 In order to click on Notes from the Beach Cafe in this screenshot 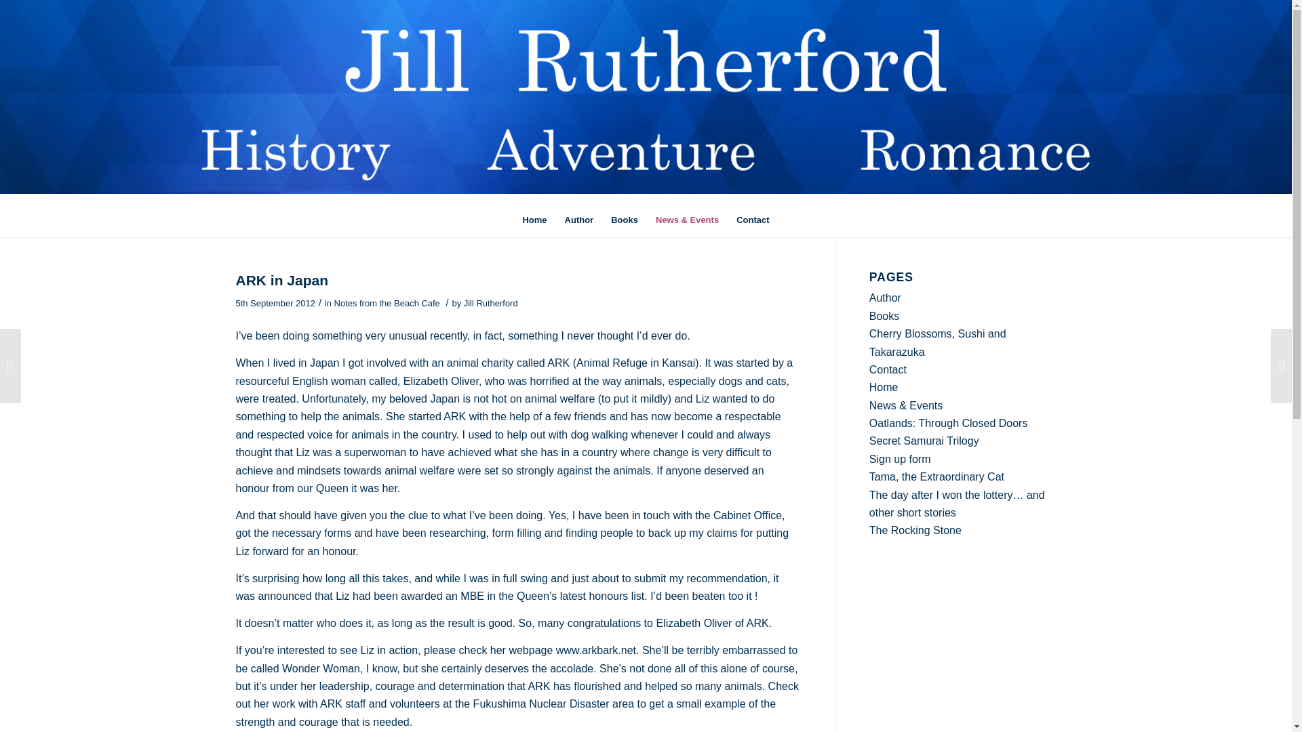, I will do `click(387, 302)`.